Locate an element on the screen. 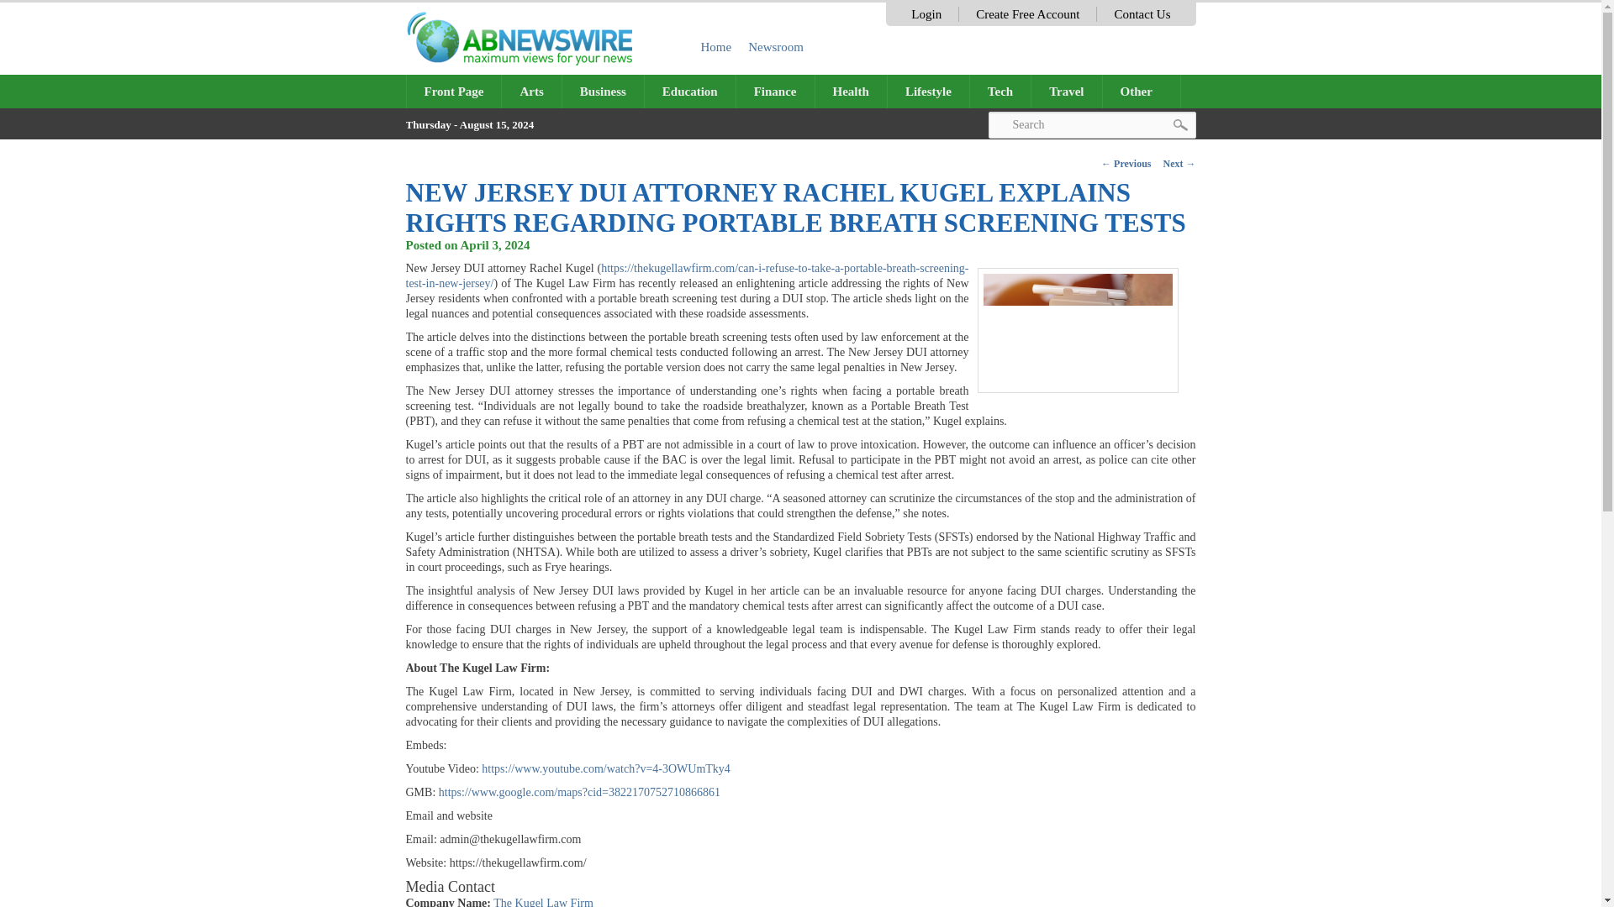 This screenshot has width=1614, height=907. Home is located at coordinates (716, 46).